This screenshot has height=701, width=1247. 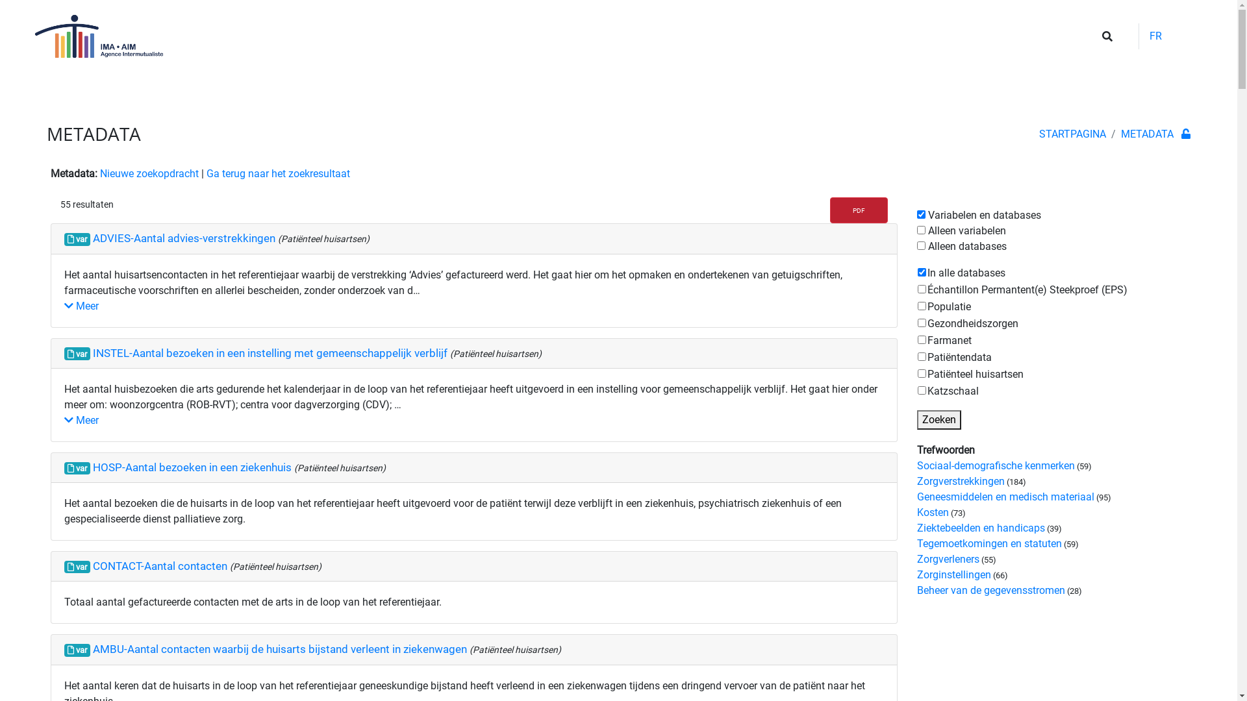 What do you see at coordinates (278, 174) in the screenshot?
I see `Ga terug naar het zoekresultaat` at bounding box center [278, 174].